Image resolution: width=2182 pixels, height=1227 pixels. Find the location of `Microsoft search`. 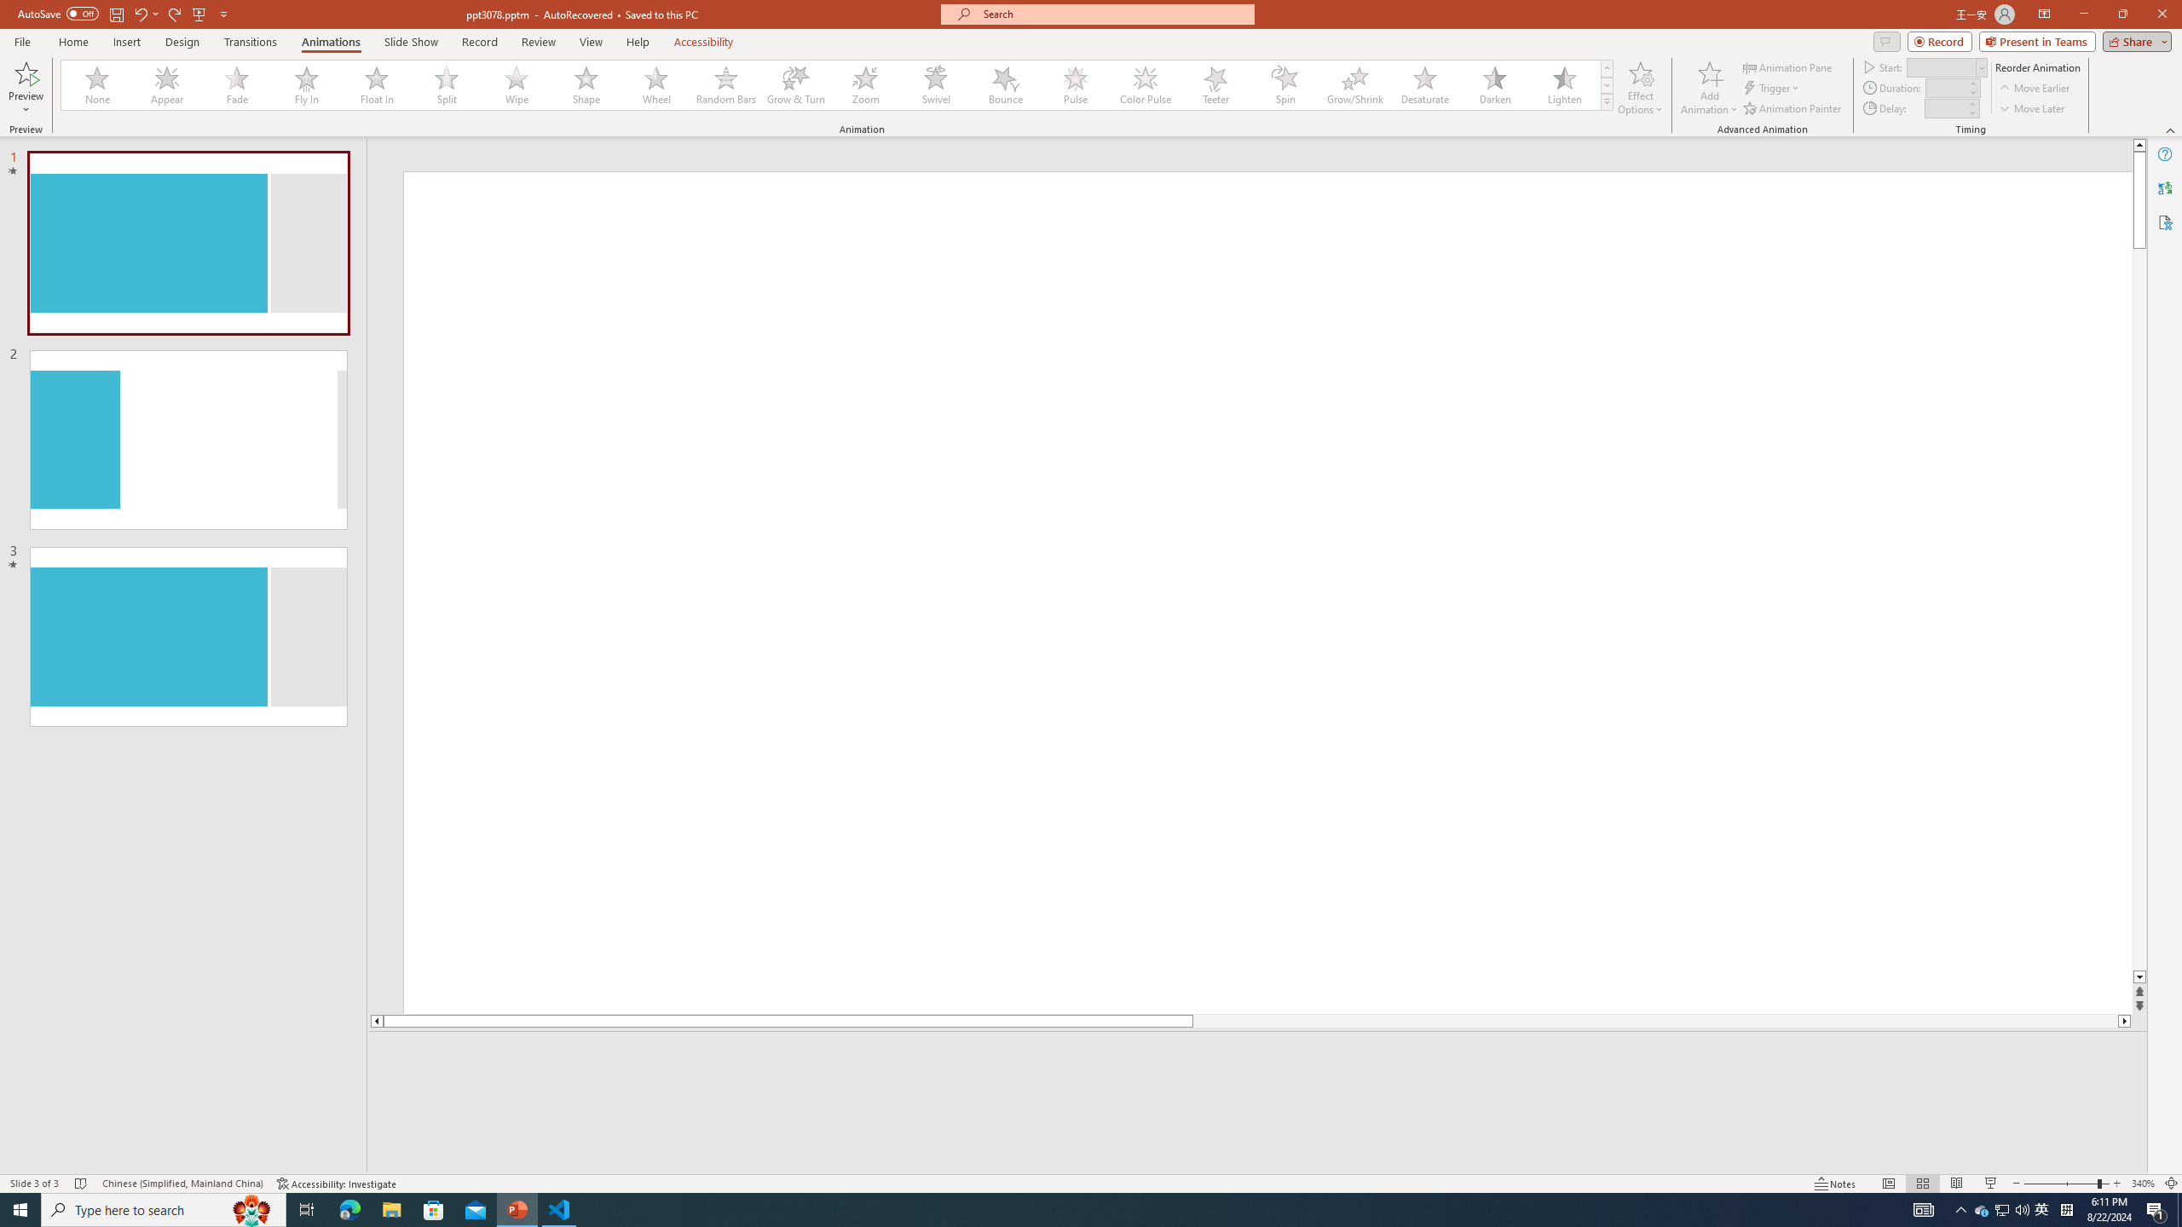

Microsoft search is located at coordinates (1113, 14).